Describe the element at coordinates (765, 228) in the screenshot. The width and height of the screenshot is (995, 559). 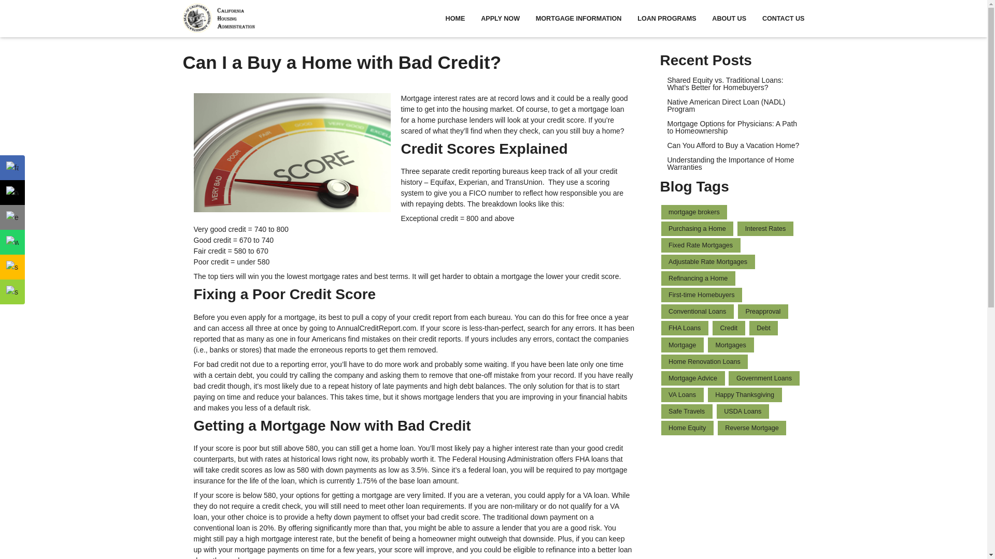
I see `Interest Rates` at that location.